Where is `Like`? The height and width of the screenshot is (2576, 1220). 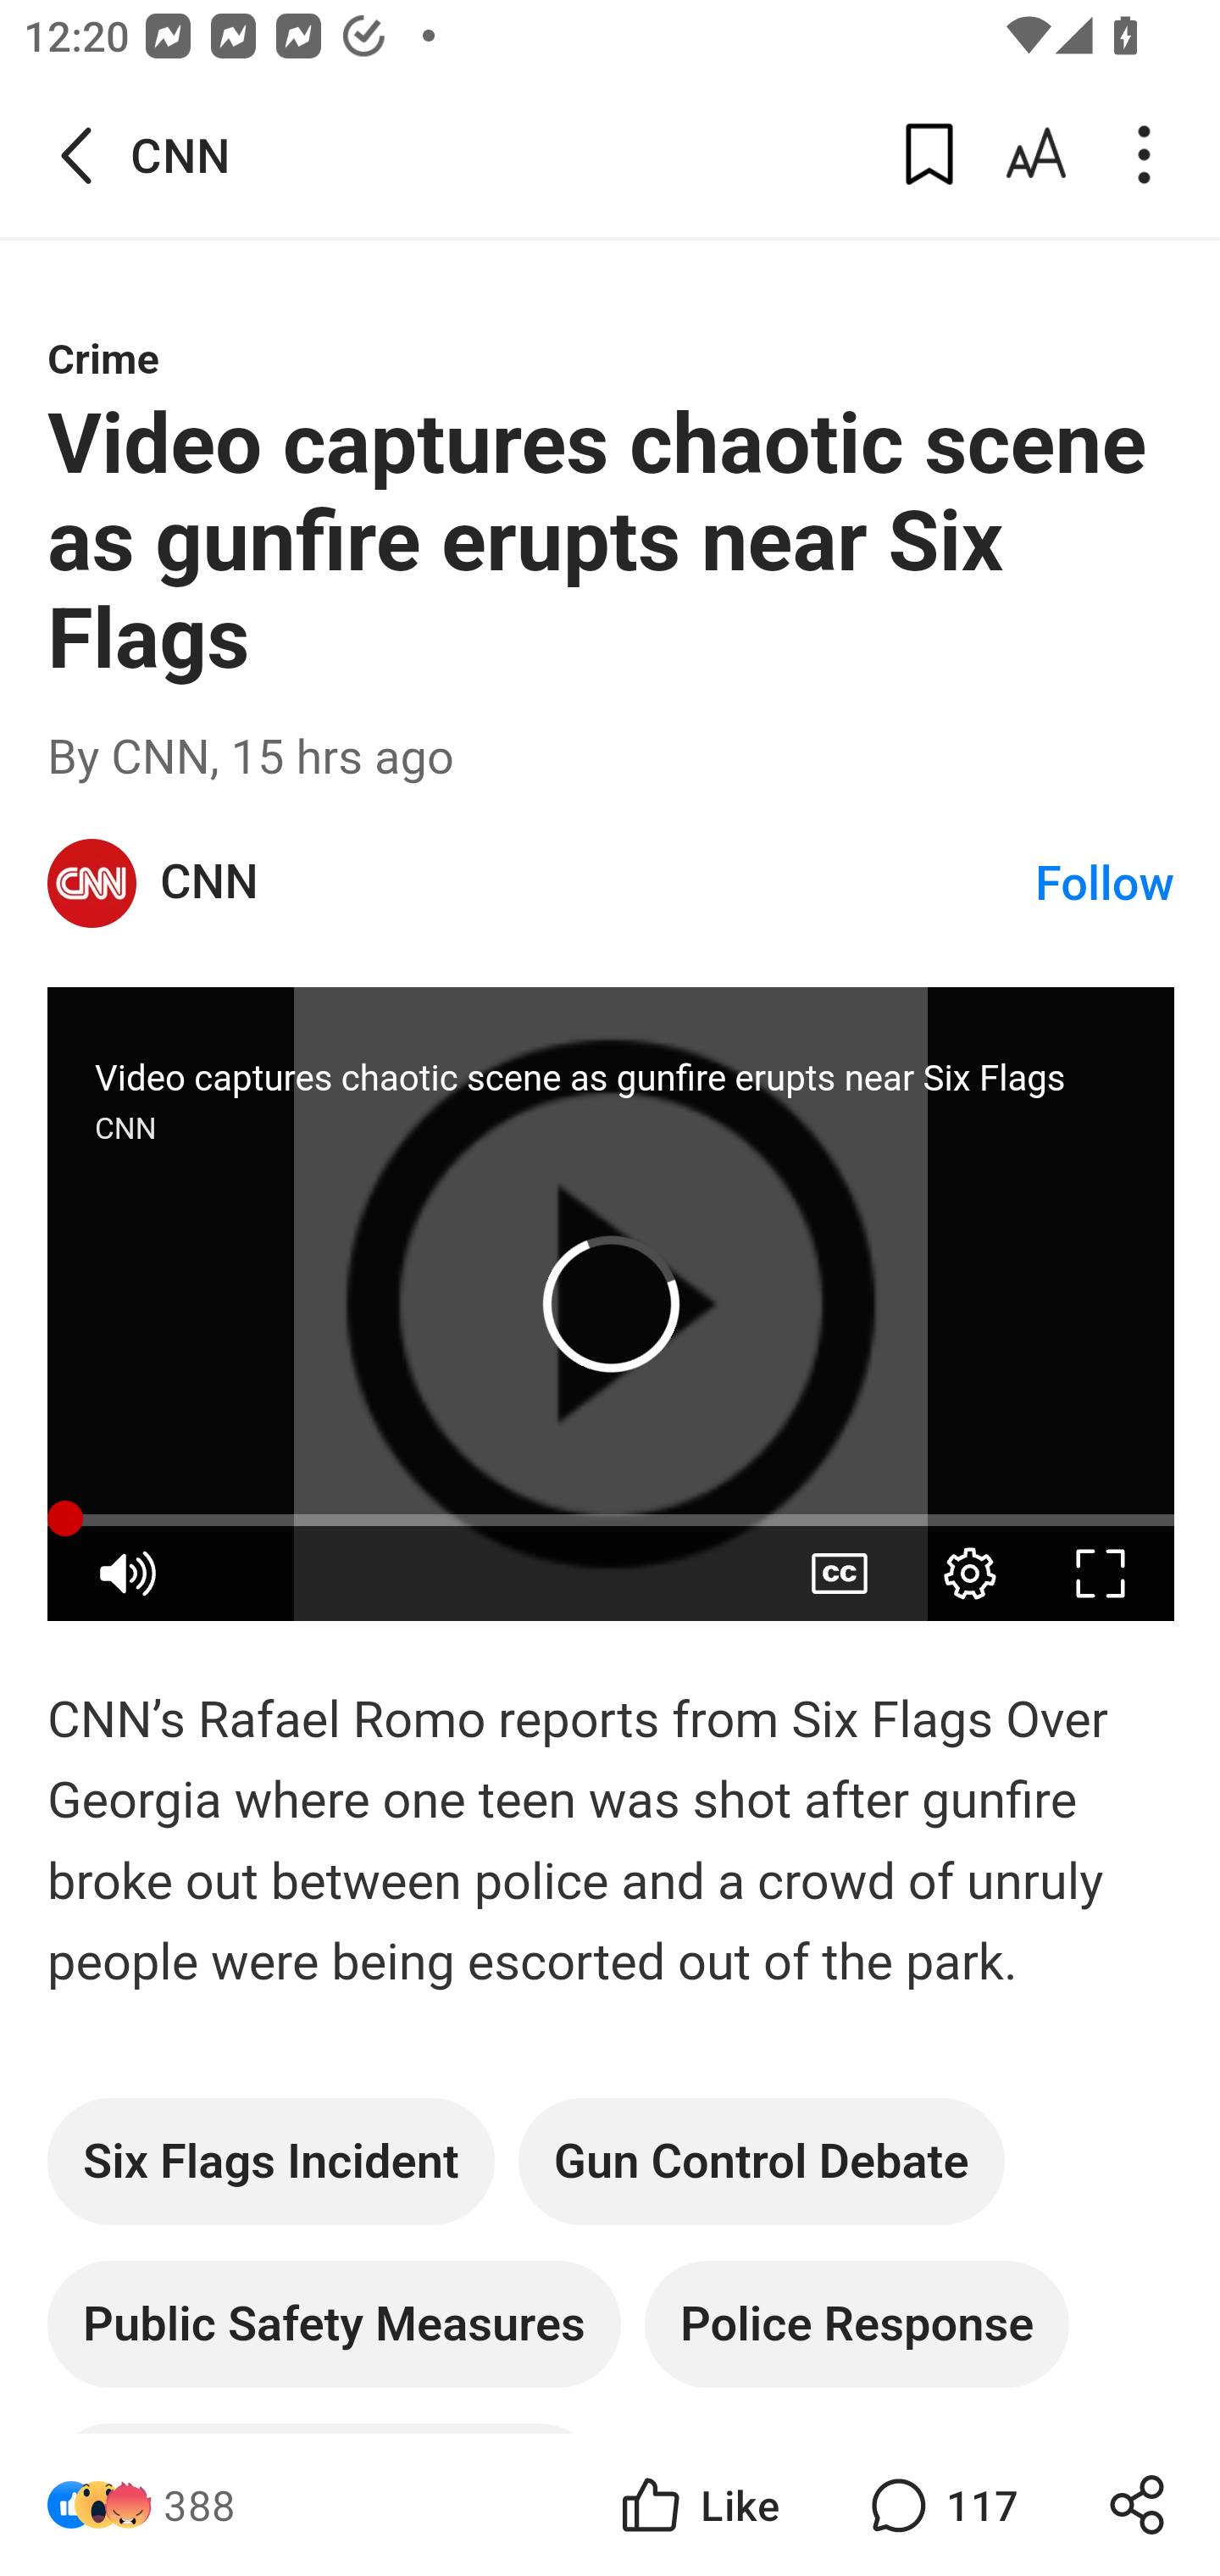
Like is located at coordinates (698, 2505).